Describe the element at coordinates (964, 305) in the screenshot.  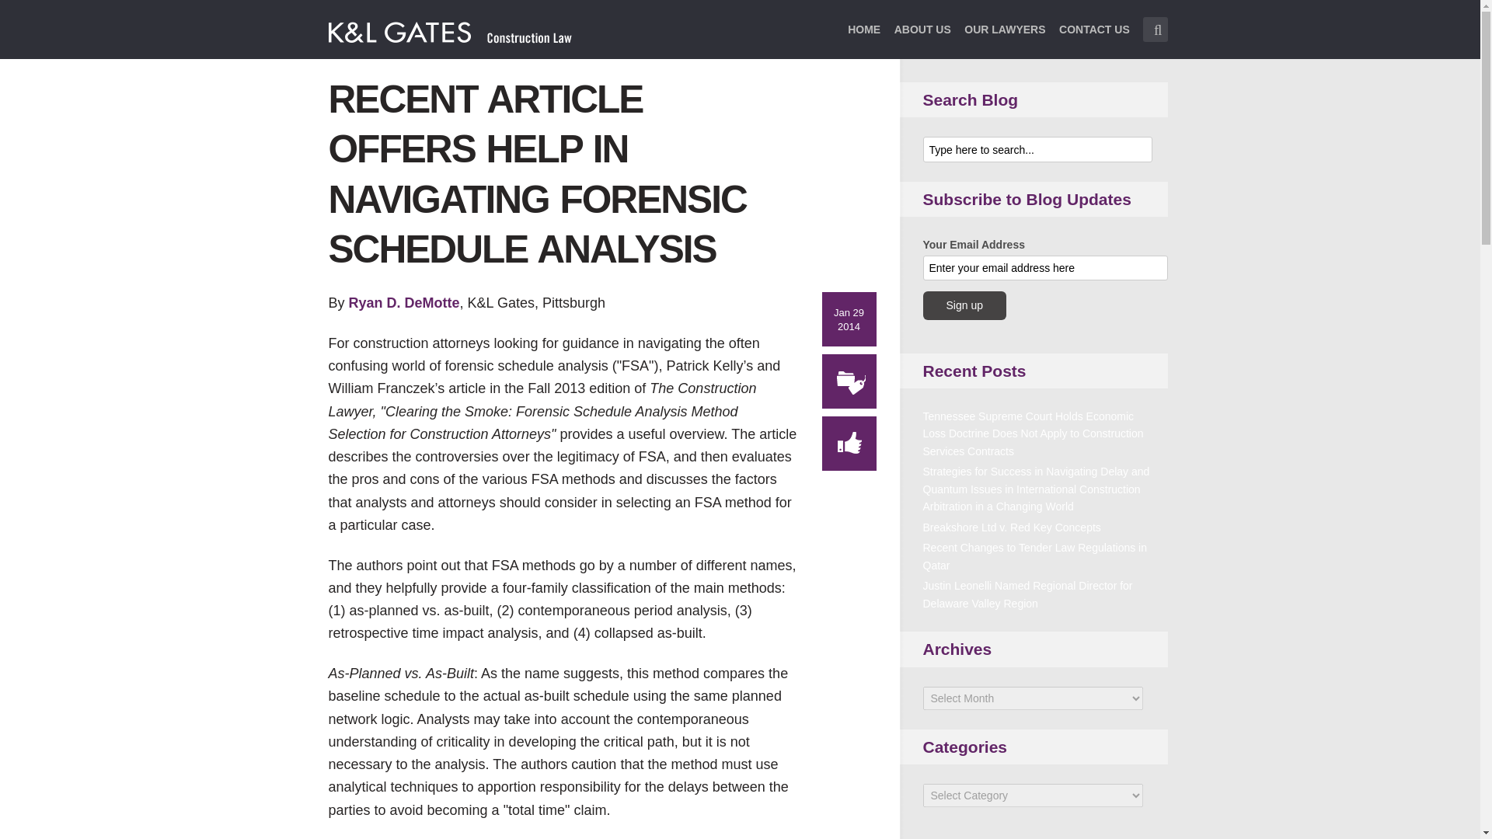
I see `Sign up` at that location.